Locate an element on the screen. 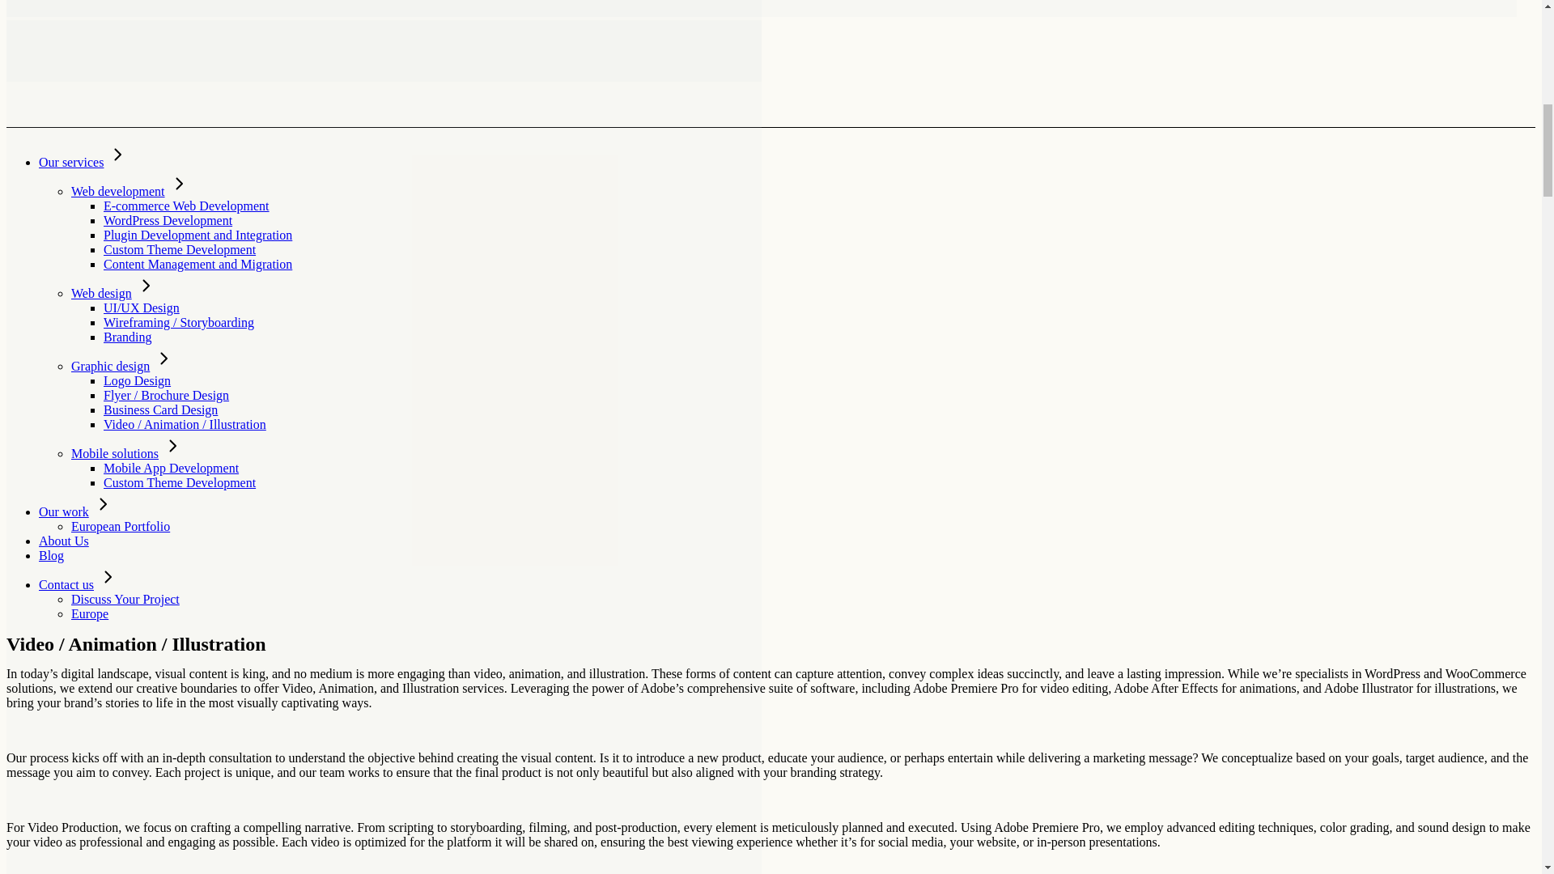 The image size is (1554, 874). Web development is located at coordinates (118, 191).